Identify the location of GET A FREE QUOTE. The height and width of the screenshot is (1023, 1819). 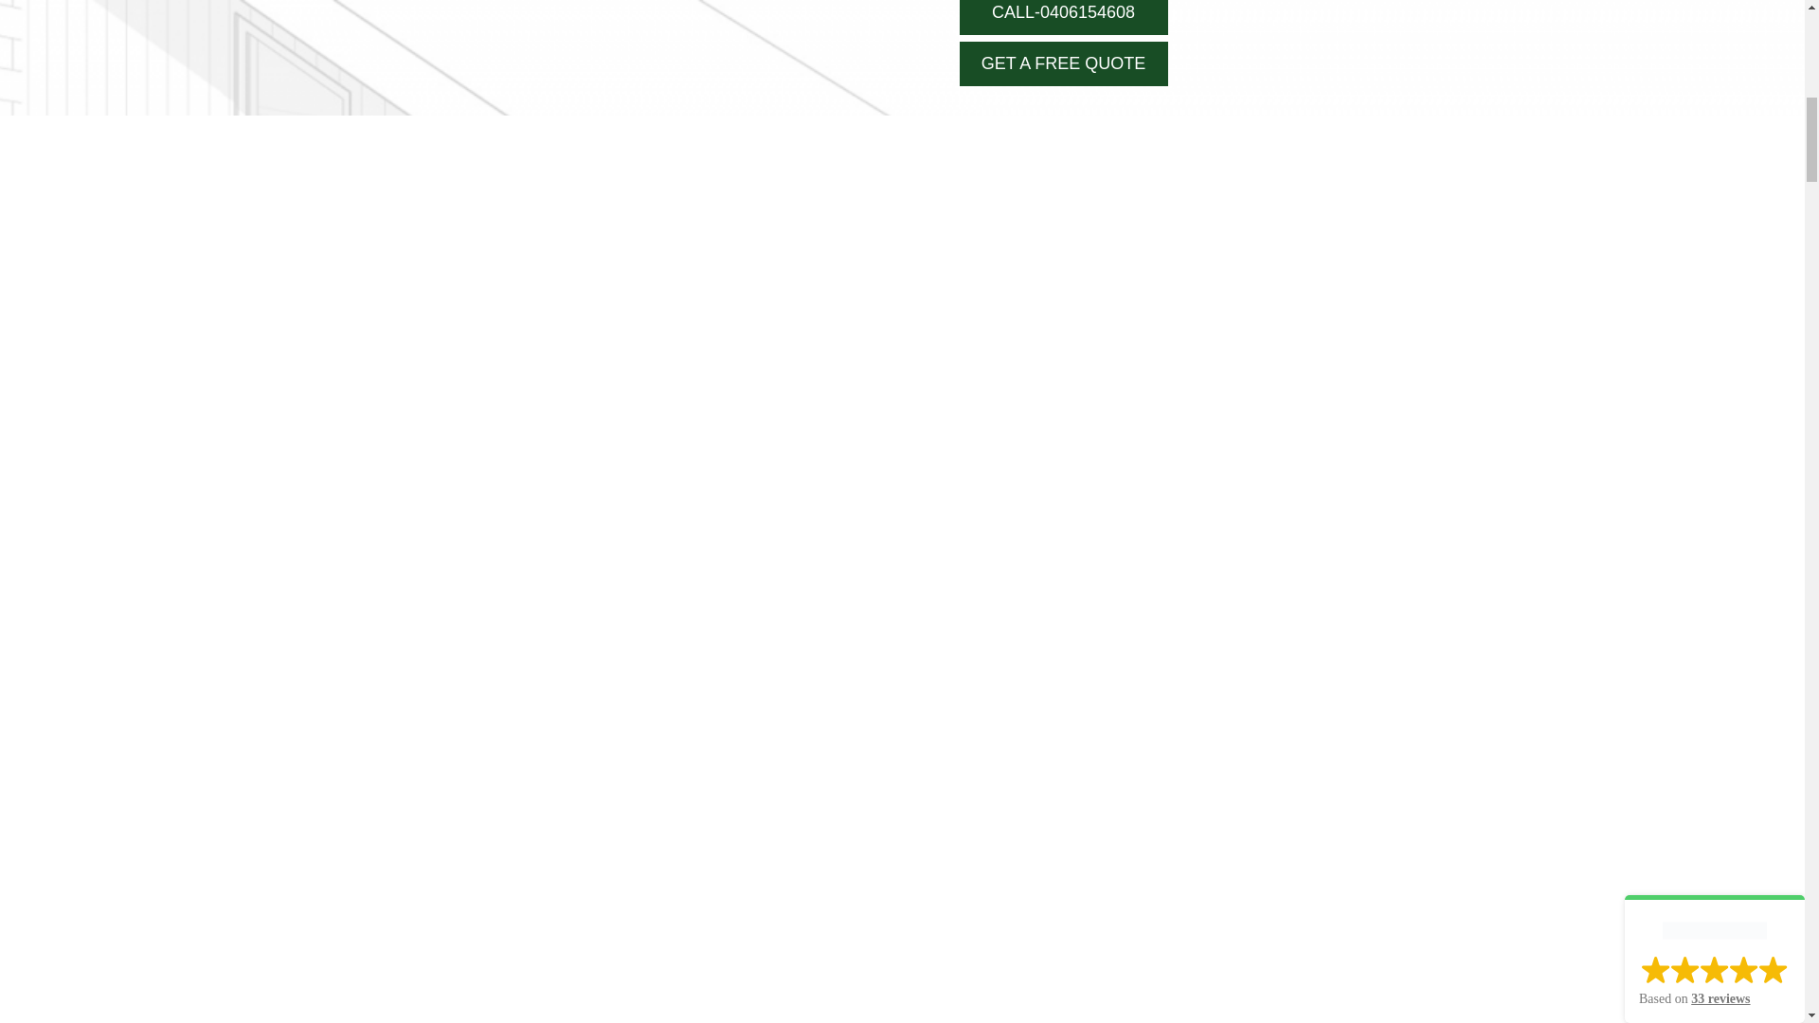
(1063, 63).